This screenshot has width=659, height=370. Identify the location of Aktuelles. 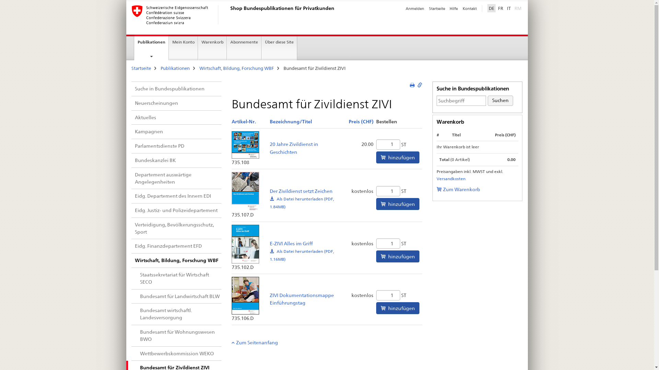
(176, 118).